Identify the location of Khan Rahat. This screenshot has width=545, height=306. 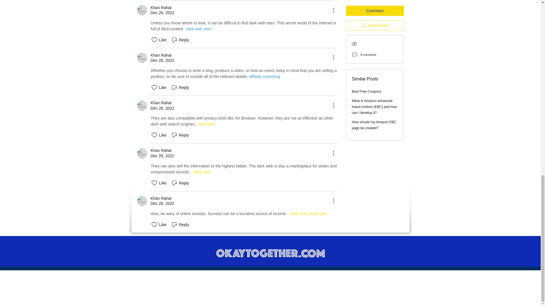
(142, 58).